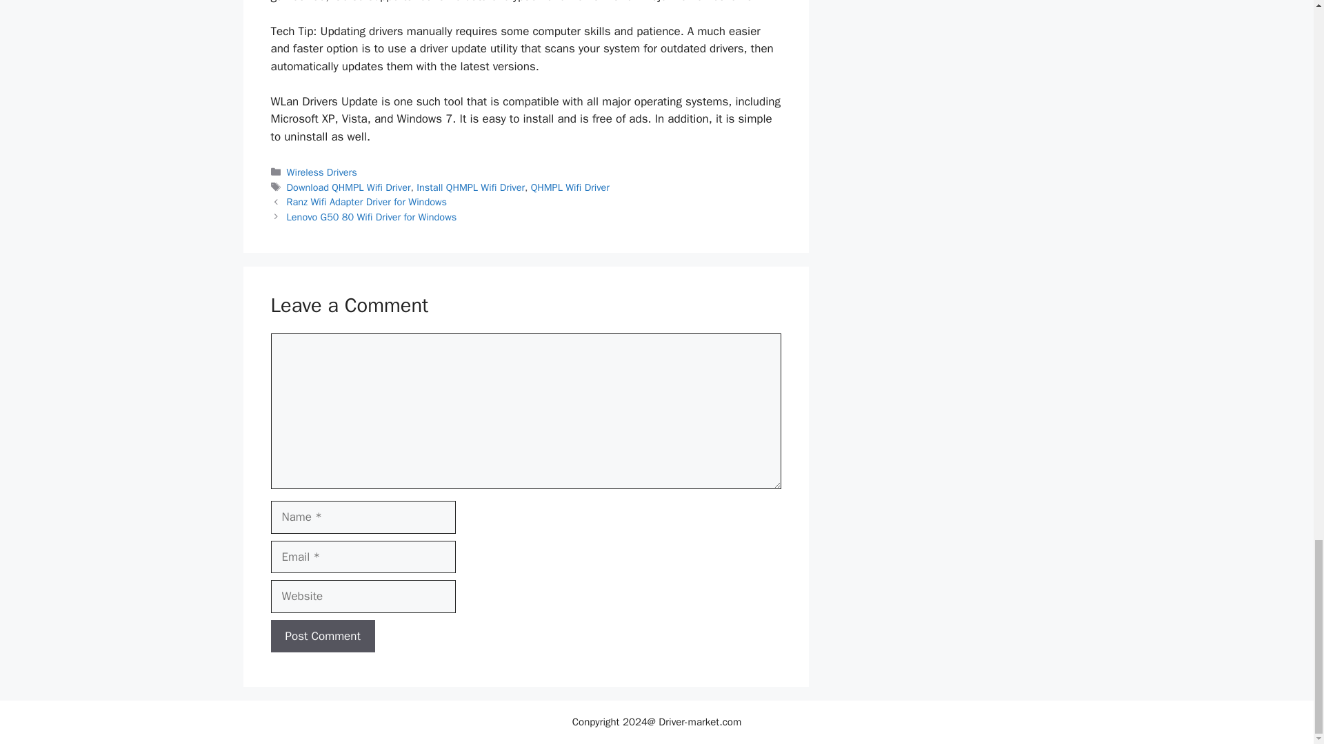  I want to click on Install QHMPL Wifi Driver, so click(470, 187).